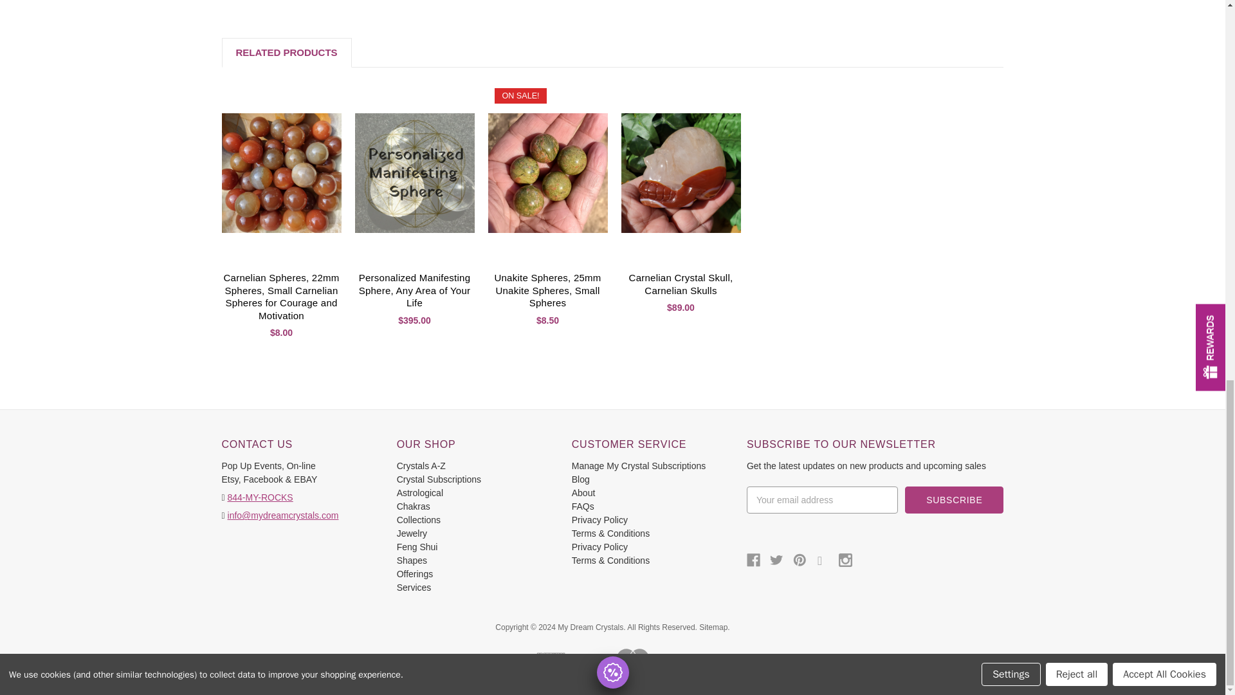 Image resolution: width=1235 pixels, height=695 pixels. Describe the element at coordinates (414, 172) in the screenshot. I see `Personalized Manifesting Sphere` at that location.